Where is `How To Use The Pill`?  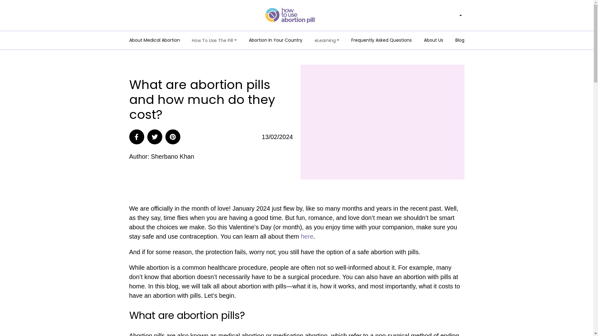
How To Use The Pill is located at coordinates (214, 40).